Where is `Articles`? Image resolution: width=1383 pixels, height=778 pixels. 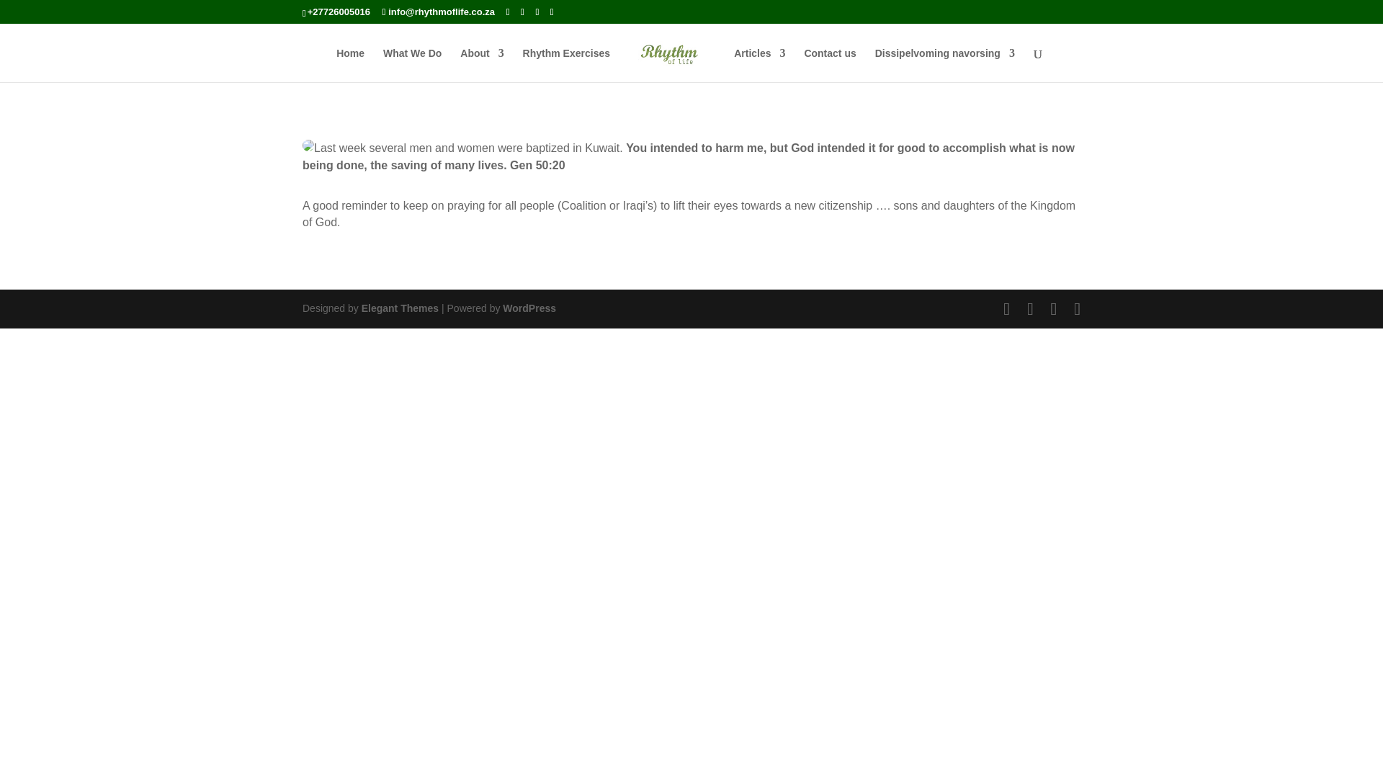 Articles is located at coordinates (759, 64).